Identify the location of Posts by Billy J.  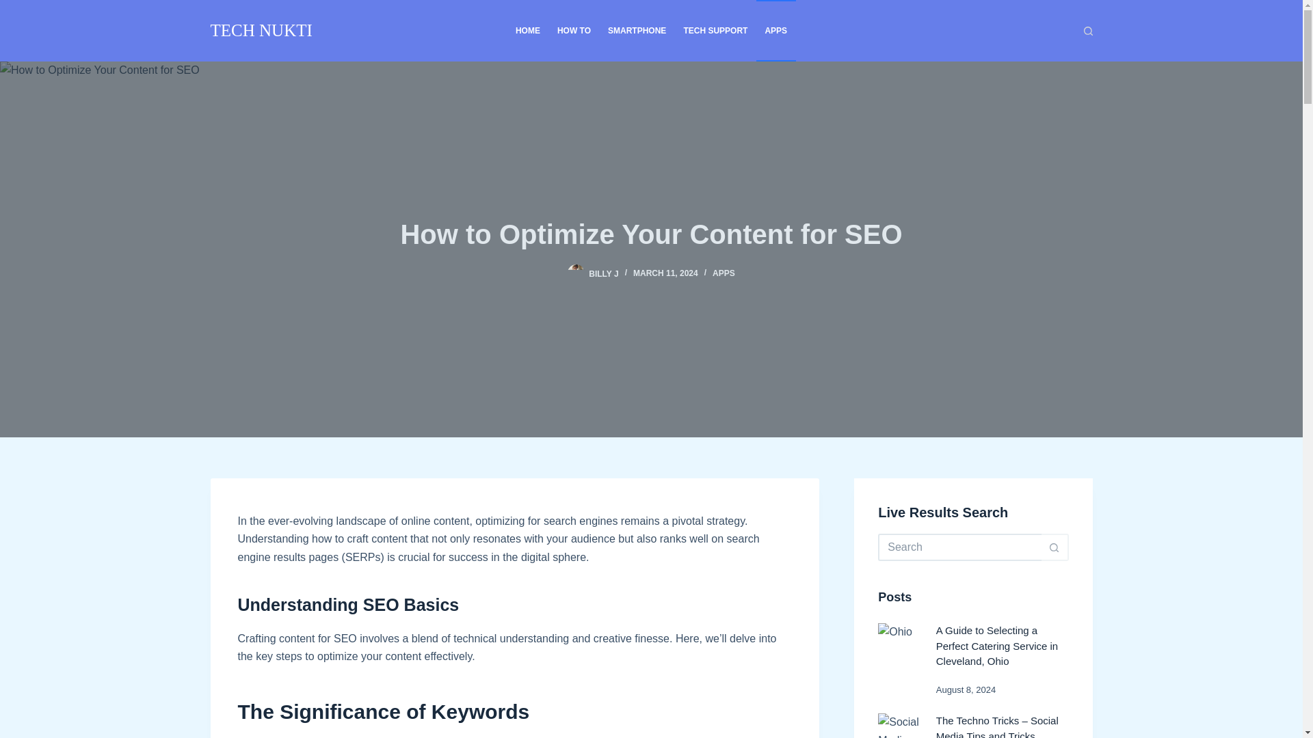
(603, 273).